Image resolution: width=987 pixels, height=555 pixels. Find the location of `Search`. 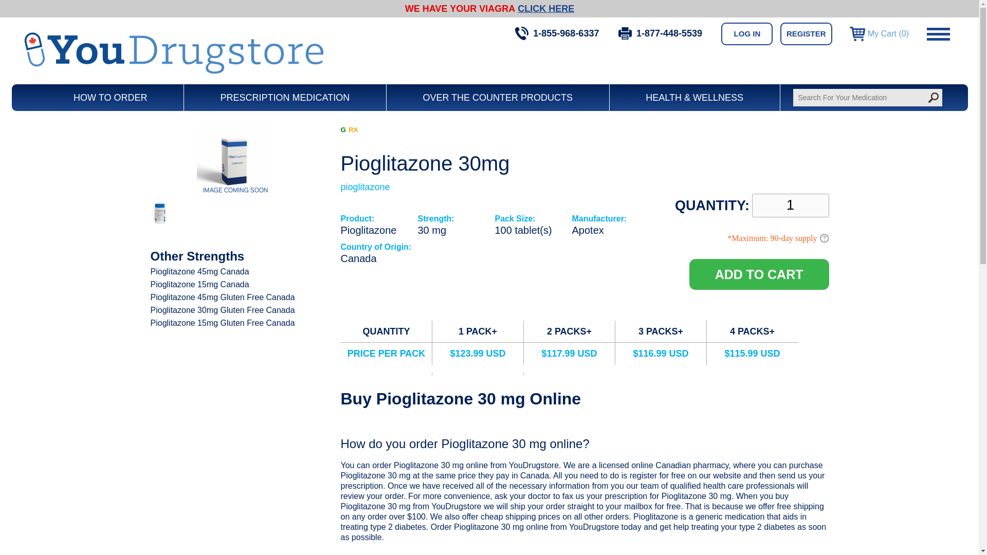

Search is located at coordinates (933, 98).